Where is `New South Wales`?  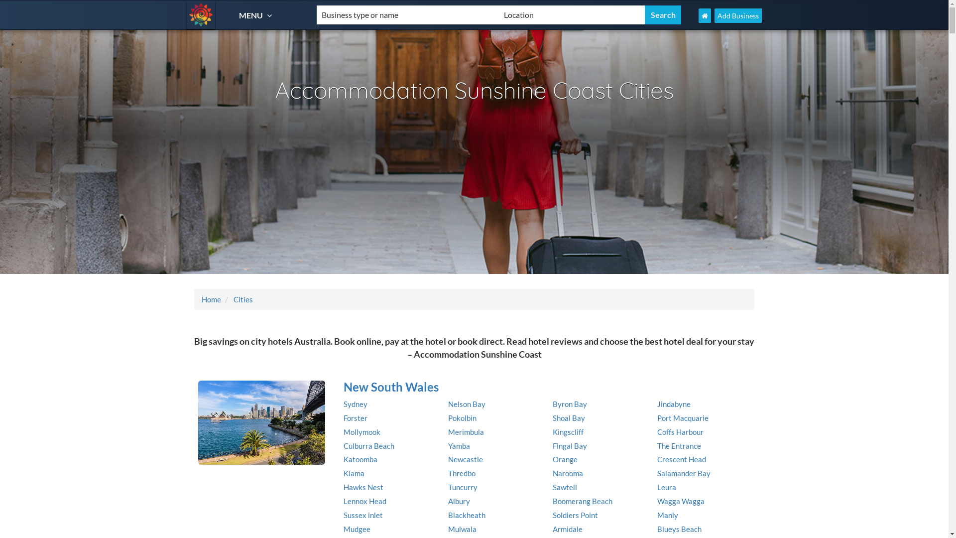 New South Wales is located at coordinates (545, 387).